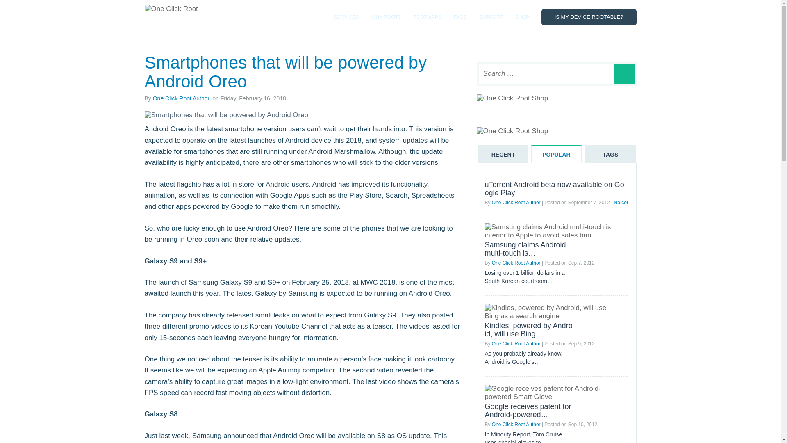 The width and height of the screenshot is (787, 443). Describe the element at coordinates (181, 98) in the screenshot. I see `View all posts by One Click Root Author` at that location.